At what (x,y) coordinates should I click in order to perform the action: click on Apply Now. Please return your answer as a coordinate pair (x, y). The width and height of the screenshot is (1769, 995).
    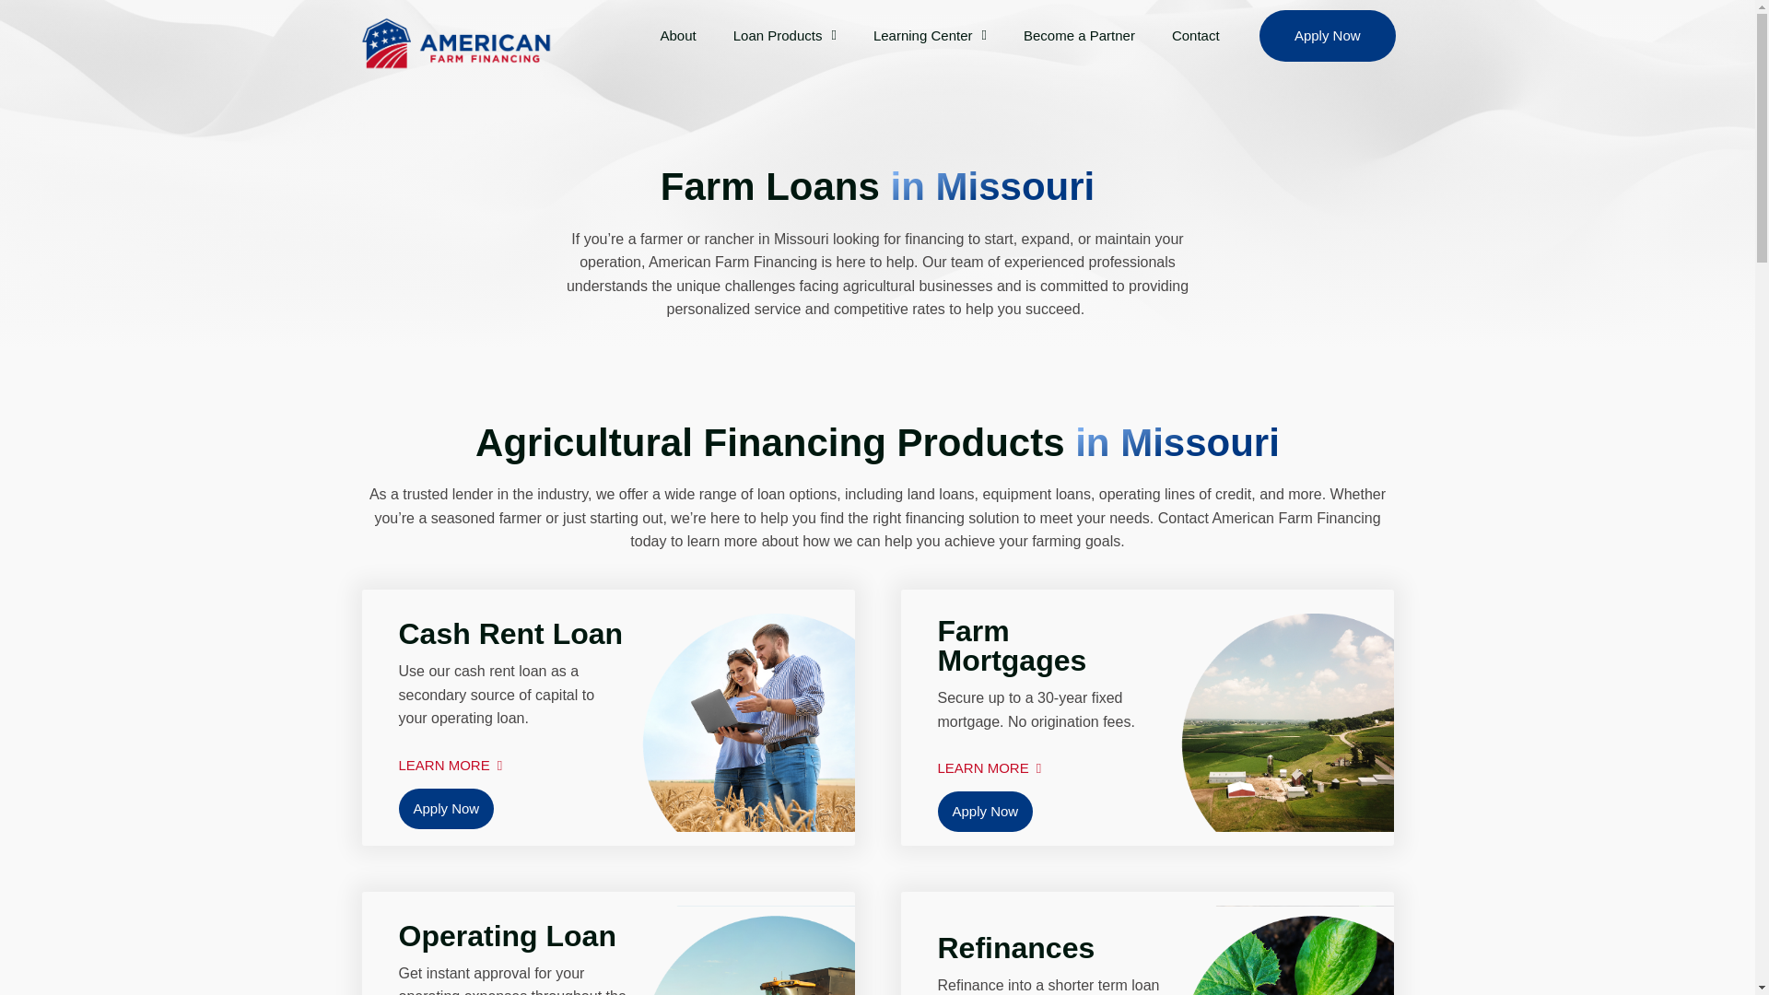
    Looking at the image, I should click on (985, 811).